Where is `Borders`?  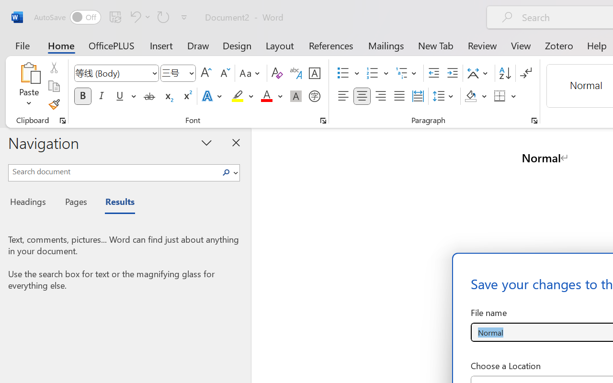
Borders is located at coordinates (500, 96).